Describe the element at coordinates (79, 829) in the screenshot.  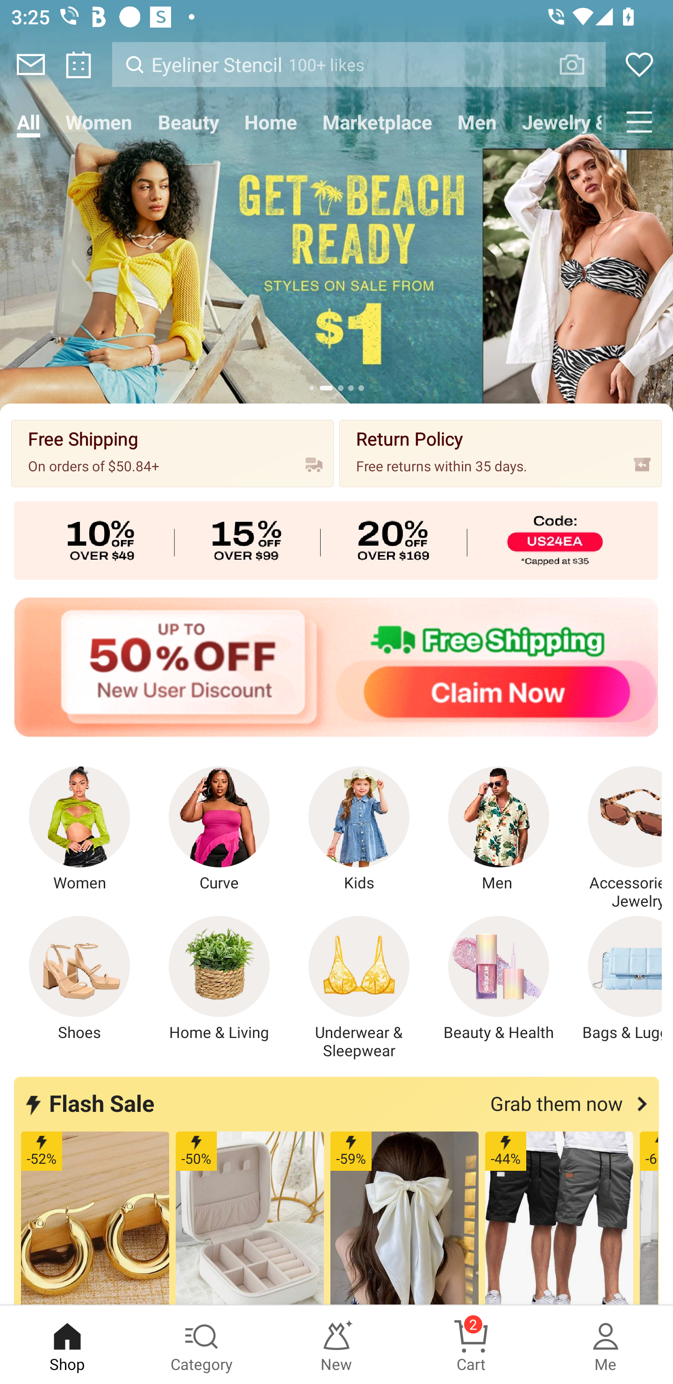
I see `Women` at that location.